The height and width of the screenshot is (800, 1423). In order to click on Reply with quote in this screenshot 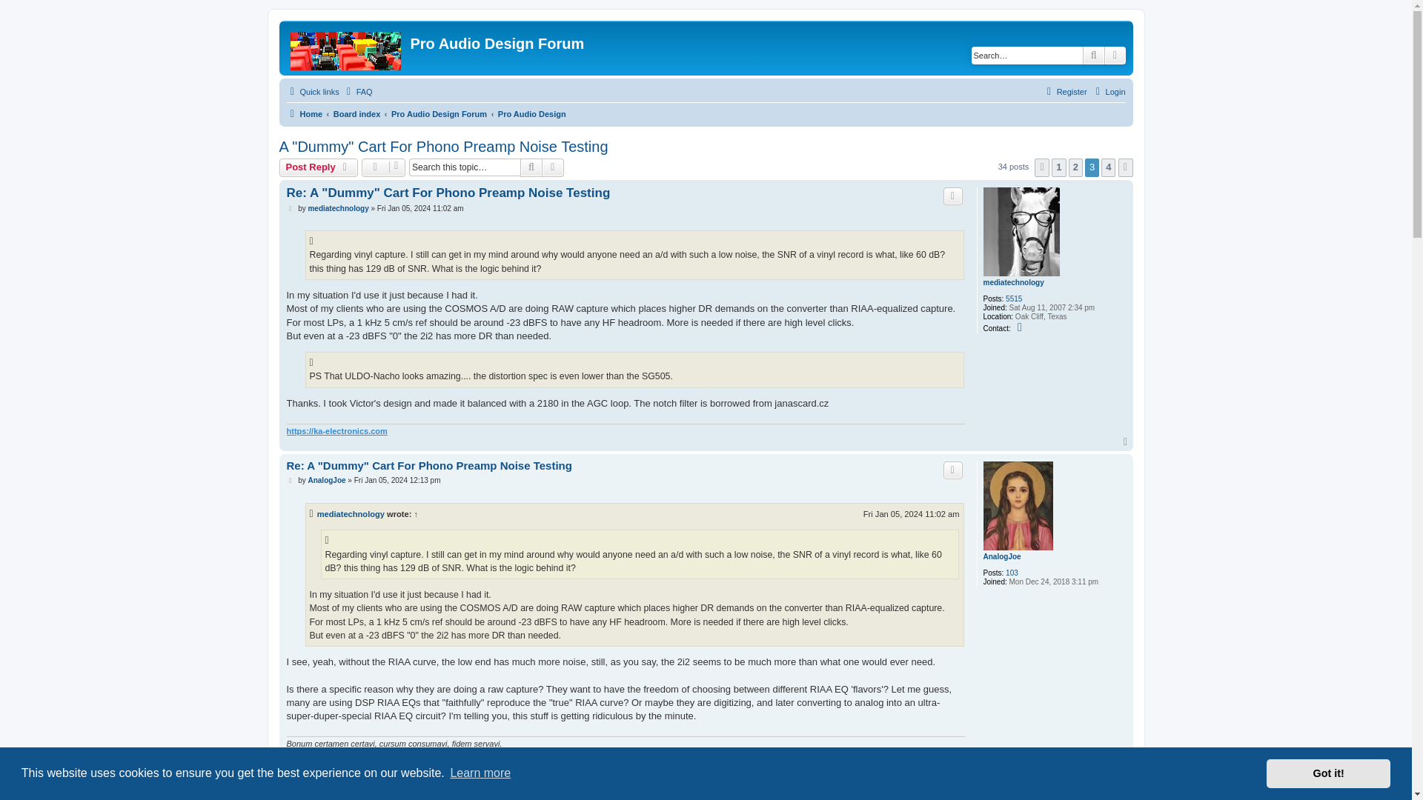, I will do `click(953, 196)`.